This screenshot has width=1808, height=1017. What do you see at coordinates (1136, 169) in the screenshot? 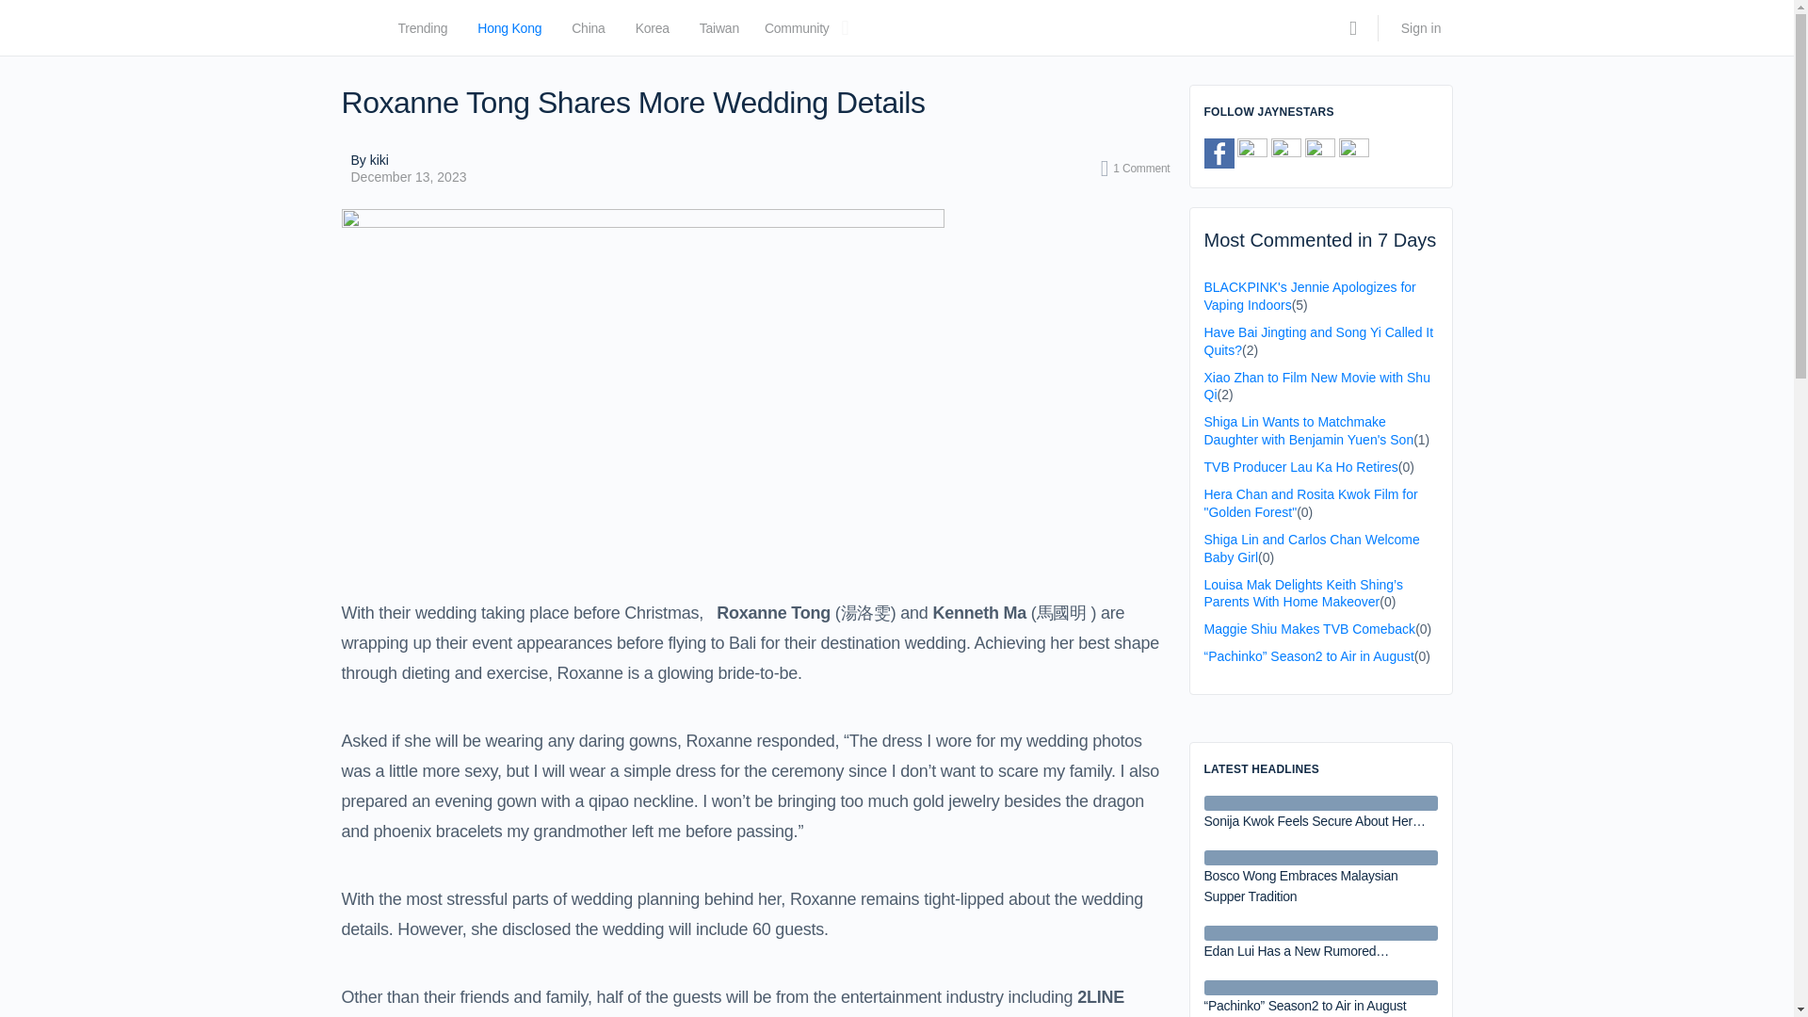
I see `1 Comment` at bounding box center [1136, 169].